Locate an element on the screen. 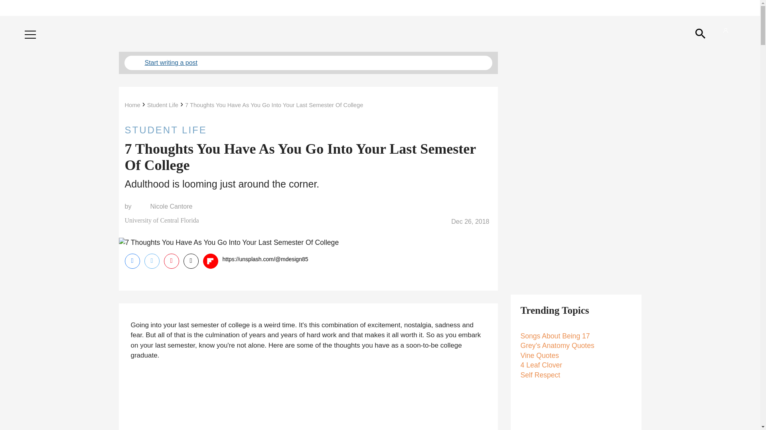  Nicole Cantore is located at coordinates (172, 206).